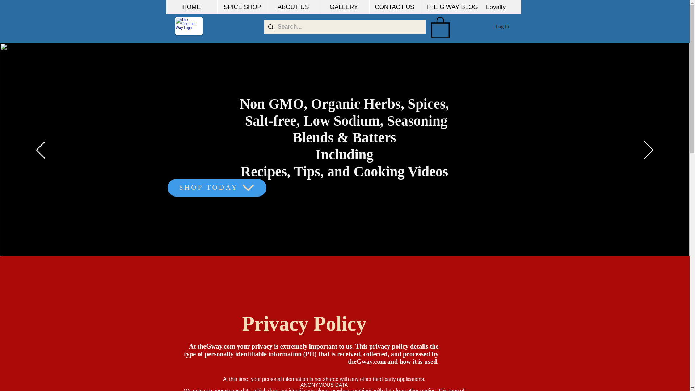  Describe the element at coordinates (496, 7) in the screenshot. I see `Loyalty` at that location.